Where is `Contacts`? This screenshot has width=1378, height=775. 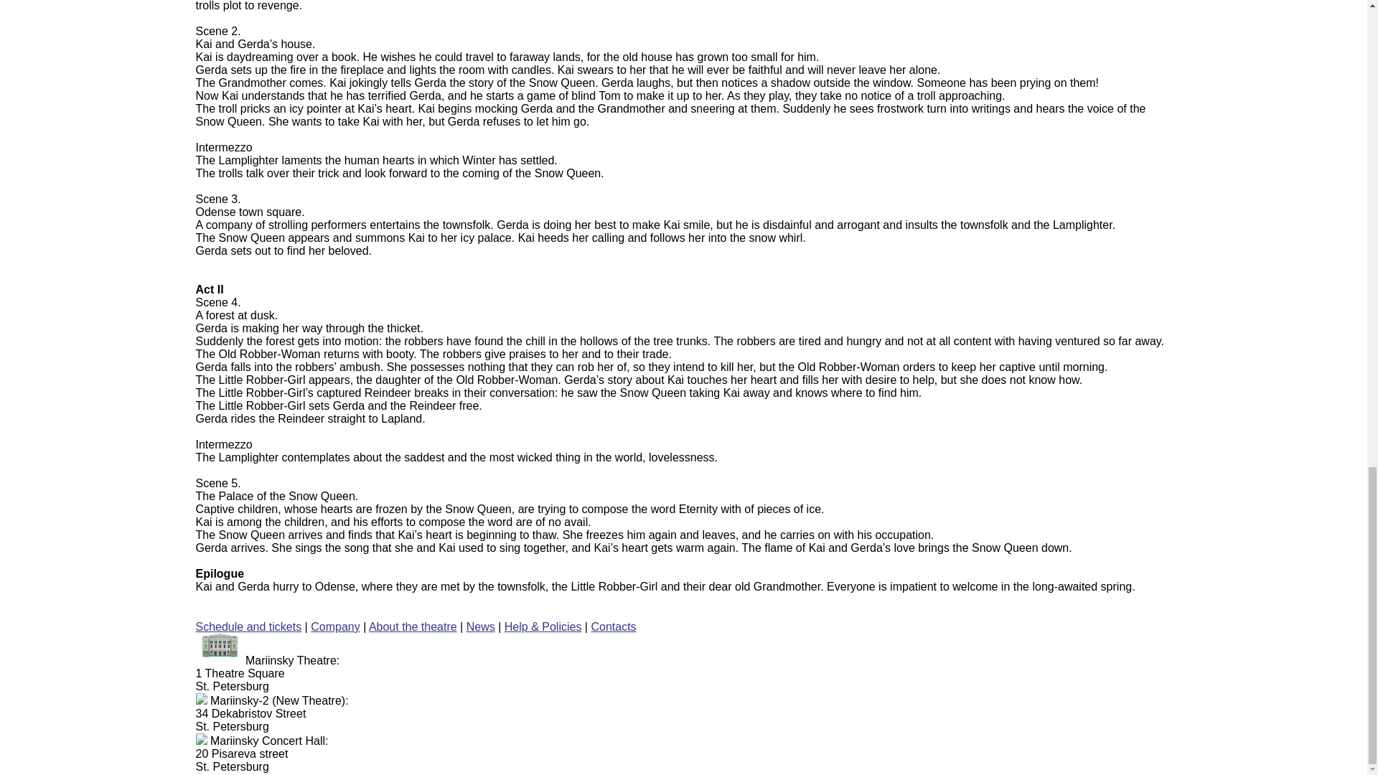
Contacts is located at coordinates (613, 627).